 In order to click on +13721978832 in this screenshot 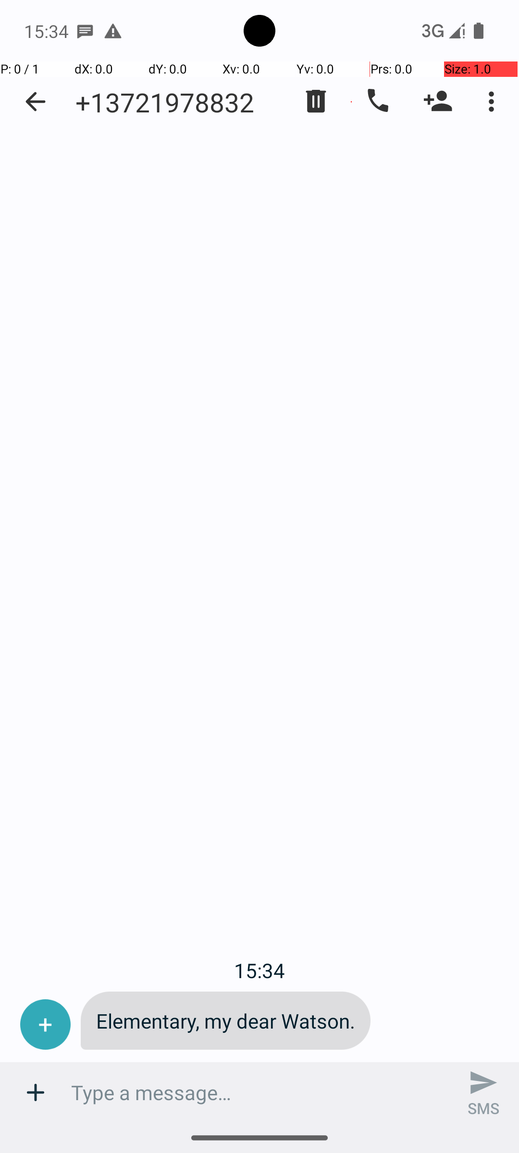, I will do `click(165, 102)`.